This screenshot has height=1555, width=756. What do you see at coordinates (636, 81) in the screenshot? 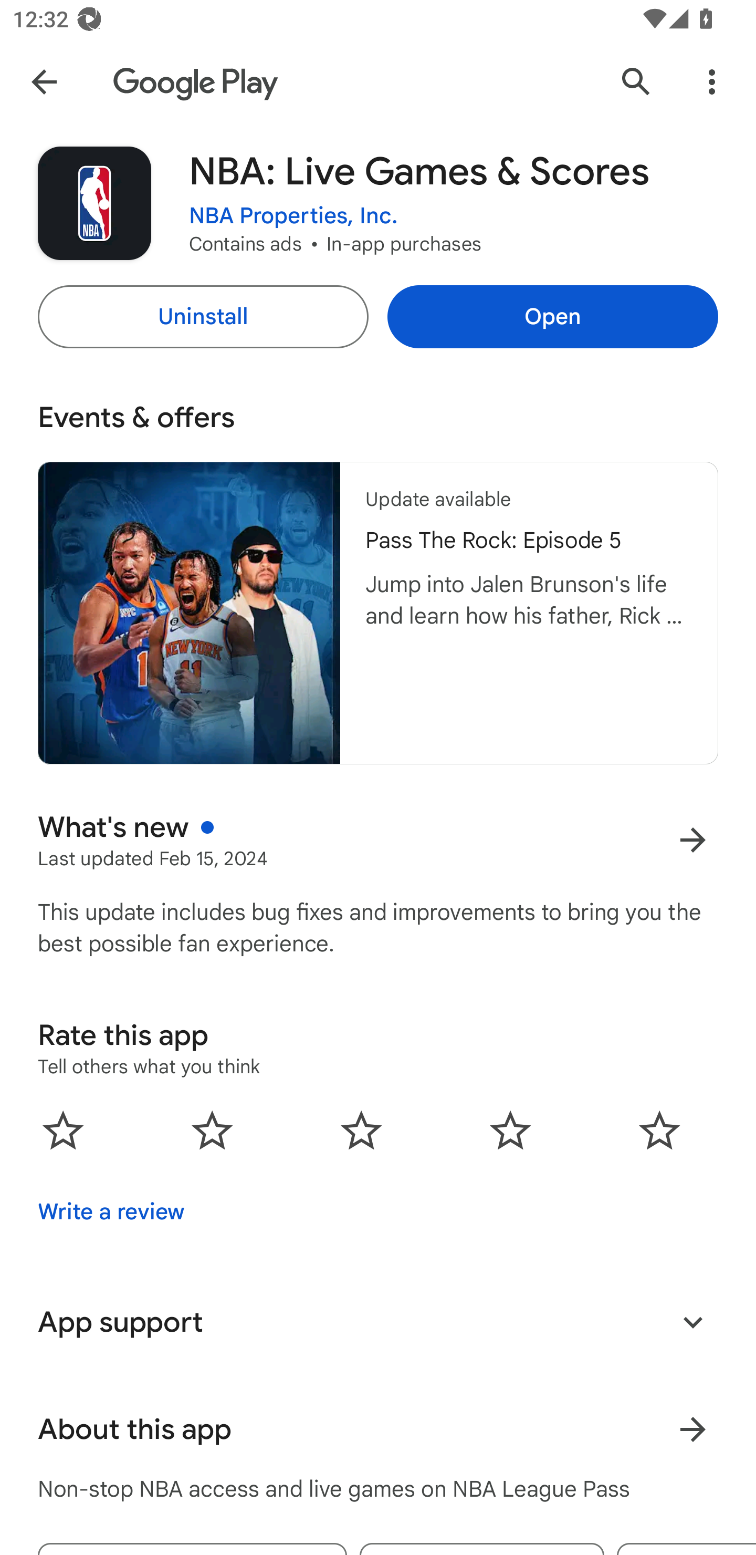
I see `Search Google Play` at bounding box center [636, 81].